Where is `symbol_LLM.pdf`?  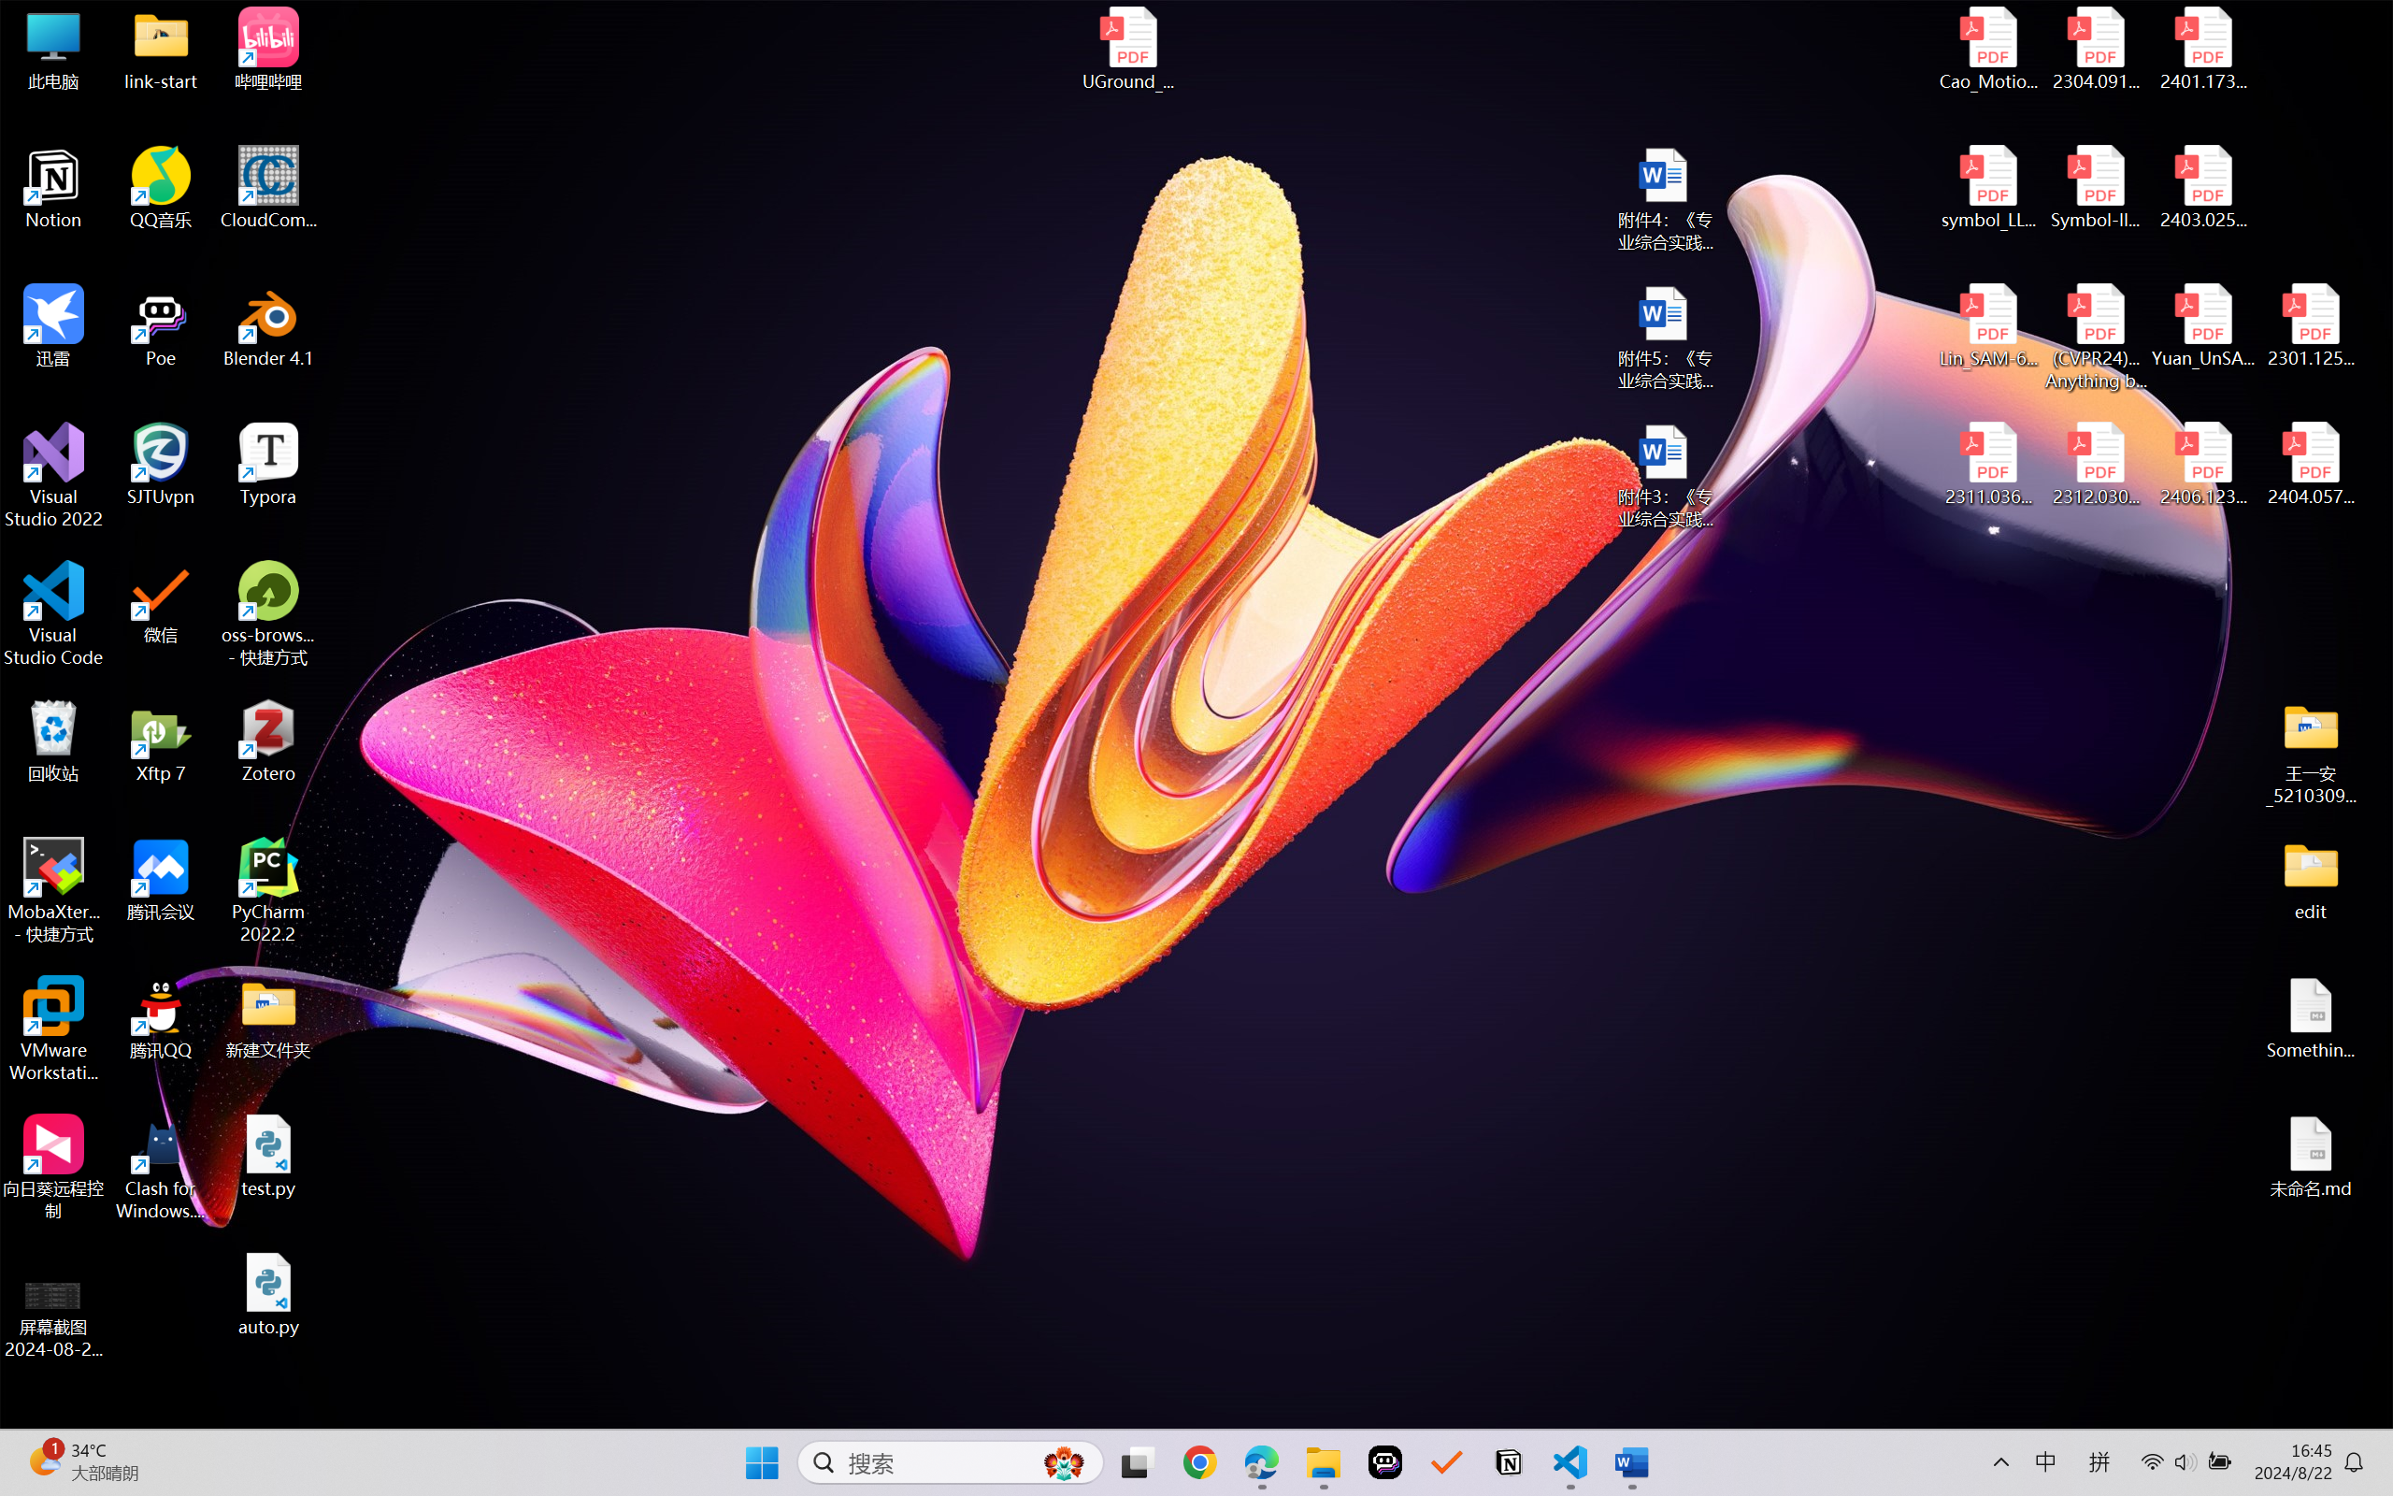
symbol_LLM.pdf is located at coordinates (1989, 188).